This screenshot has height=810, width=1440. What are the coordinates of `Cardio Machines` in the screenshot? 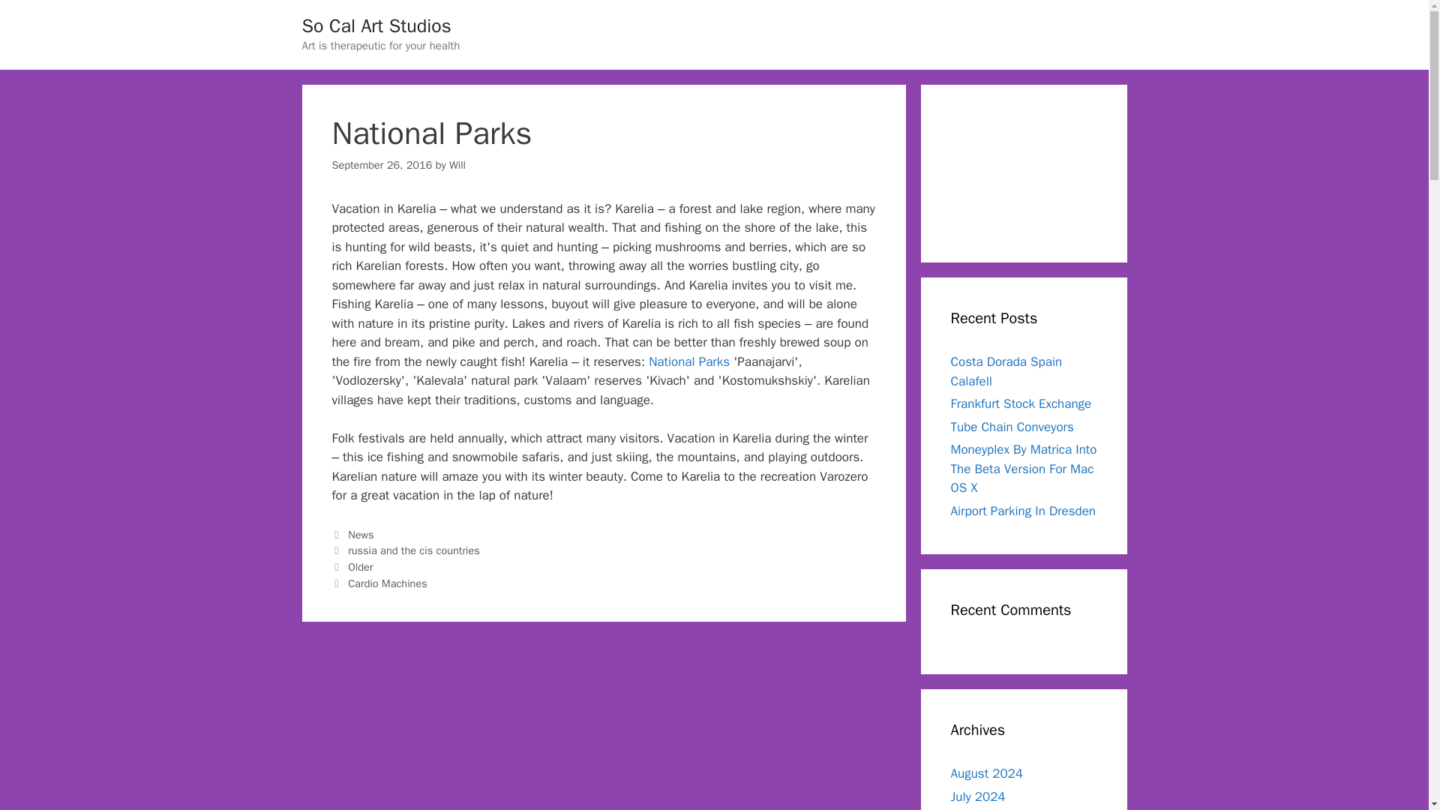 It's located at (388, 583).